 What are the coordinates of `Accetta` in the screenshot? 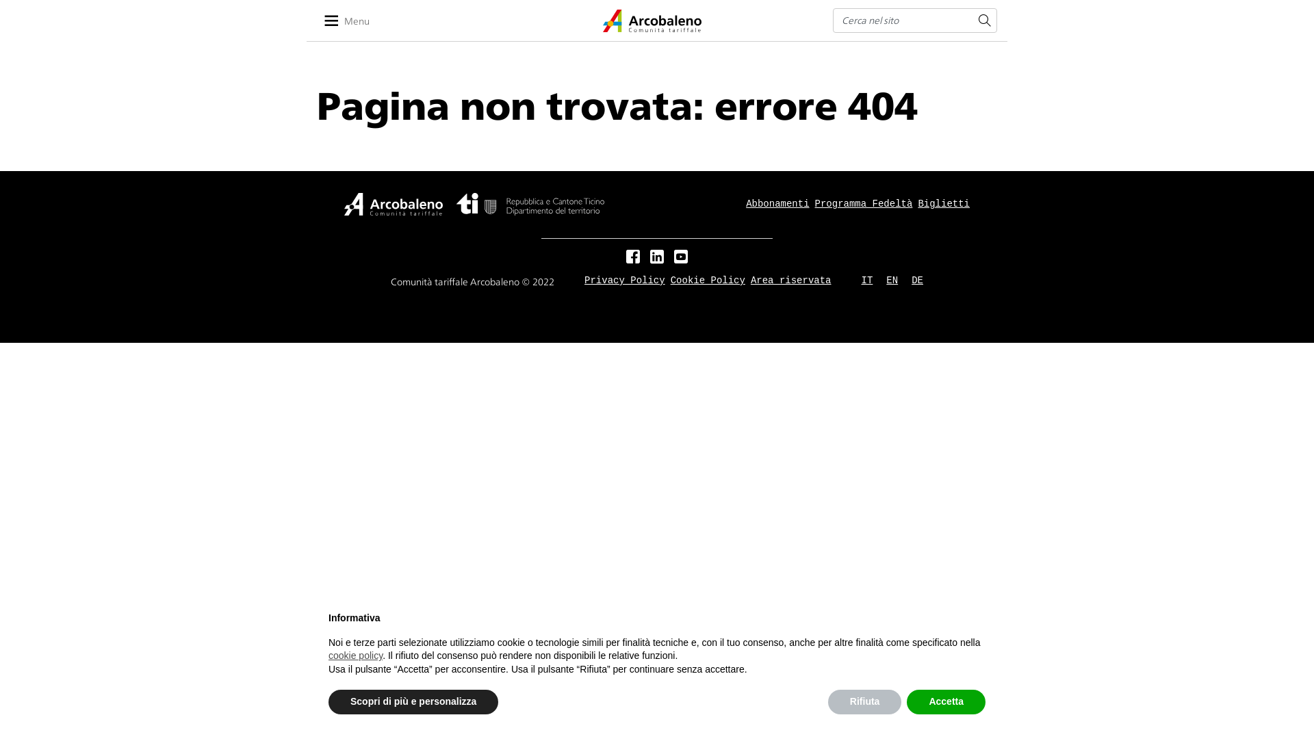 It's located at (946, 702).